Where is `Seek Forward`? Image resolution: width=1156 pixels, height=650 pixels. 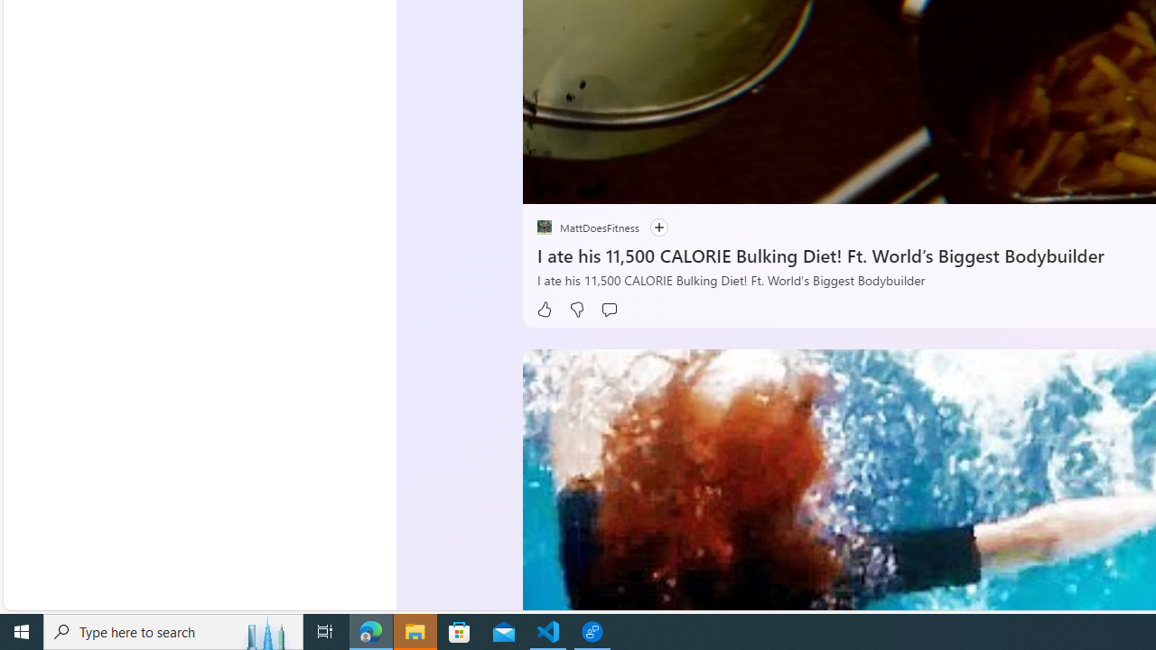 Seek Forward is located at coordinates (621, 183).